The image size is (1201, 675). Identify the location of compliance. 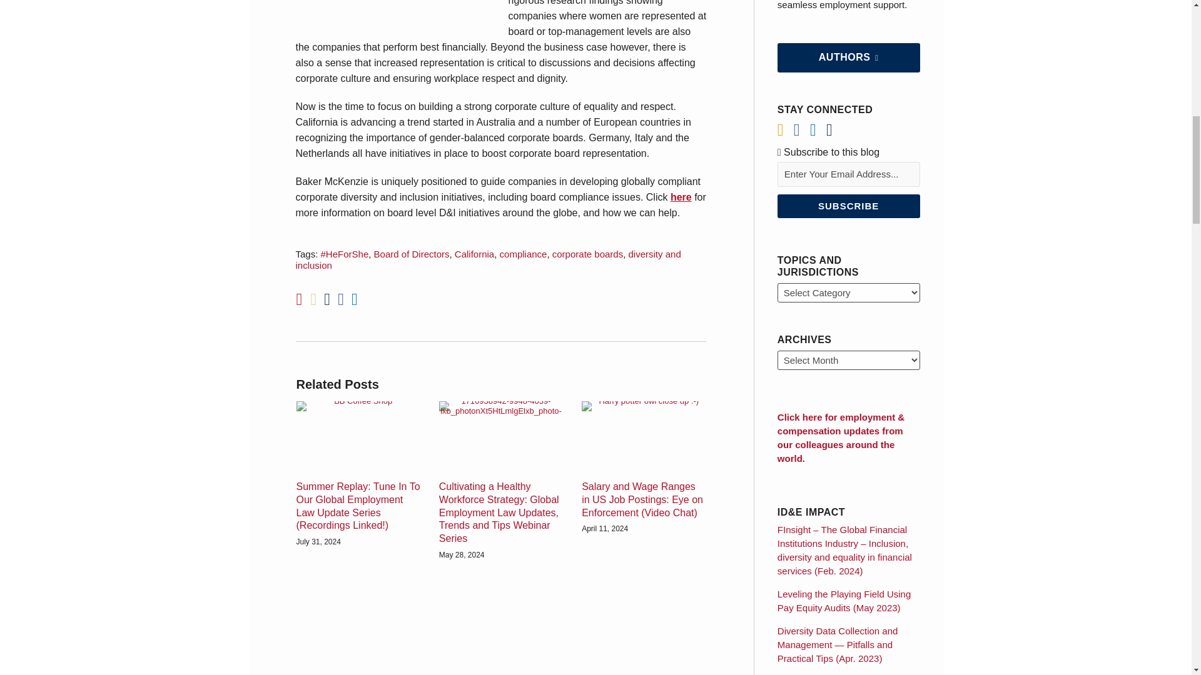
(523, 254).